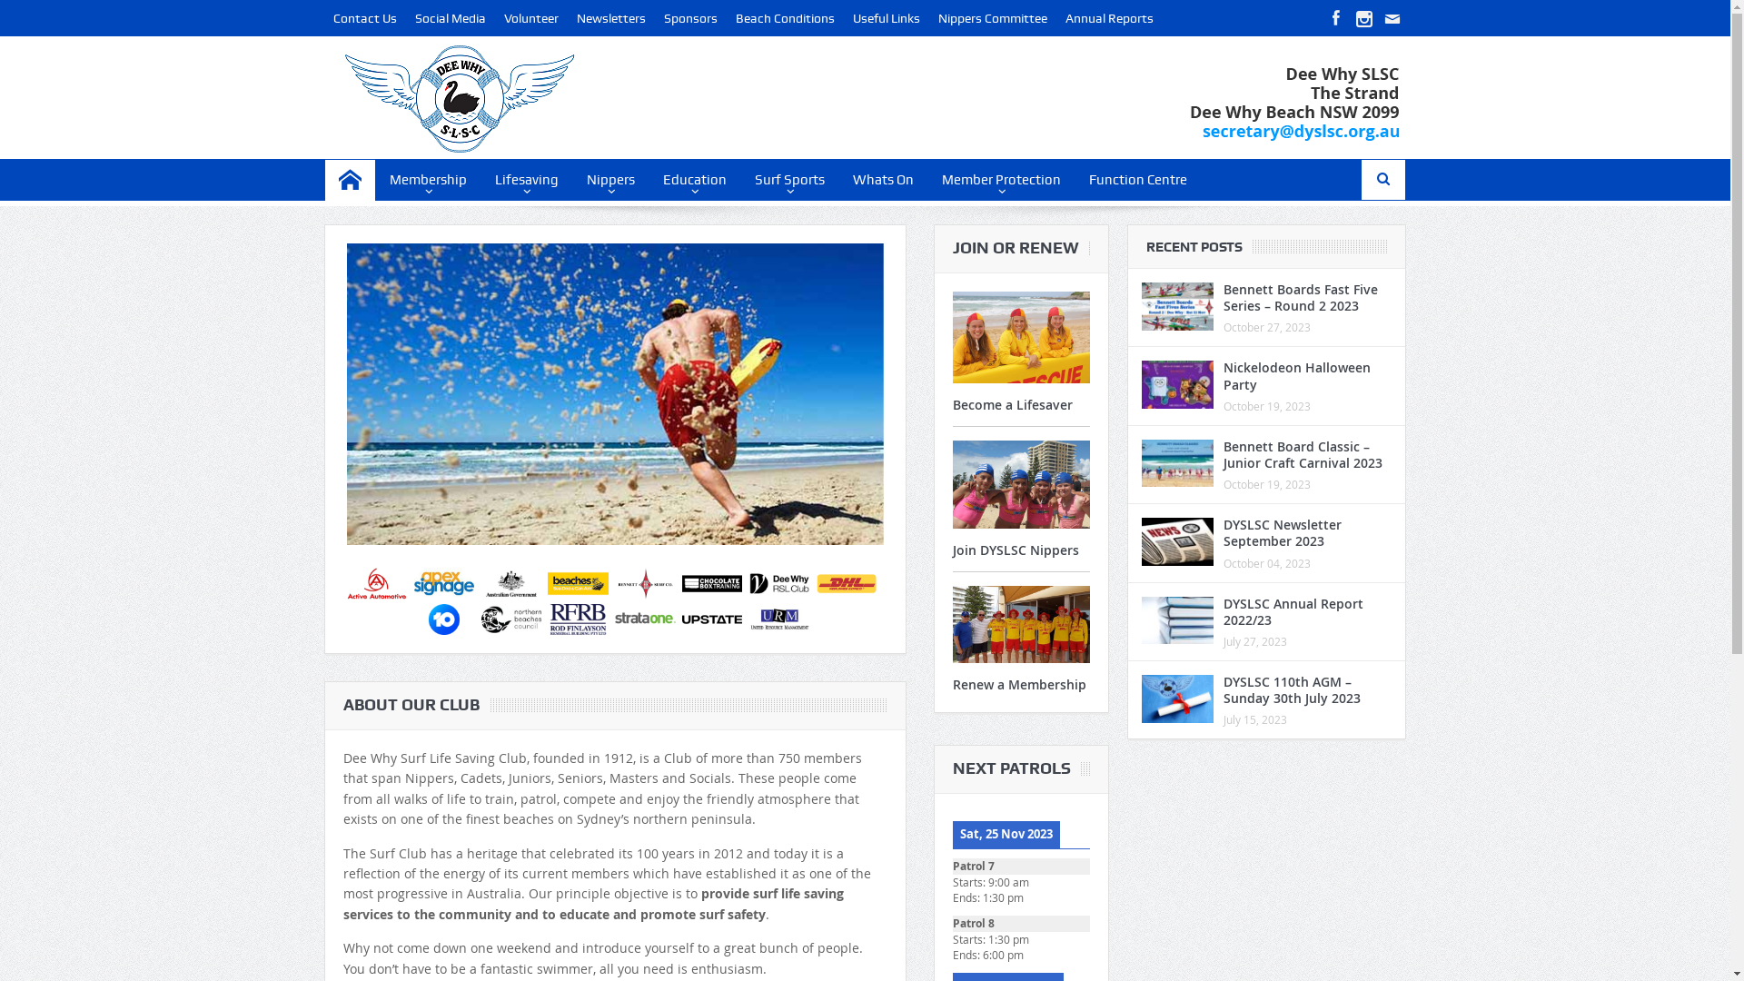 The image size is (1744, 981). What do you see at coordinates (1019, 685) in the screenshot?
I see `Renew a Membership` at bounding box center [1019, 685].